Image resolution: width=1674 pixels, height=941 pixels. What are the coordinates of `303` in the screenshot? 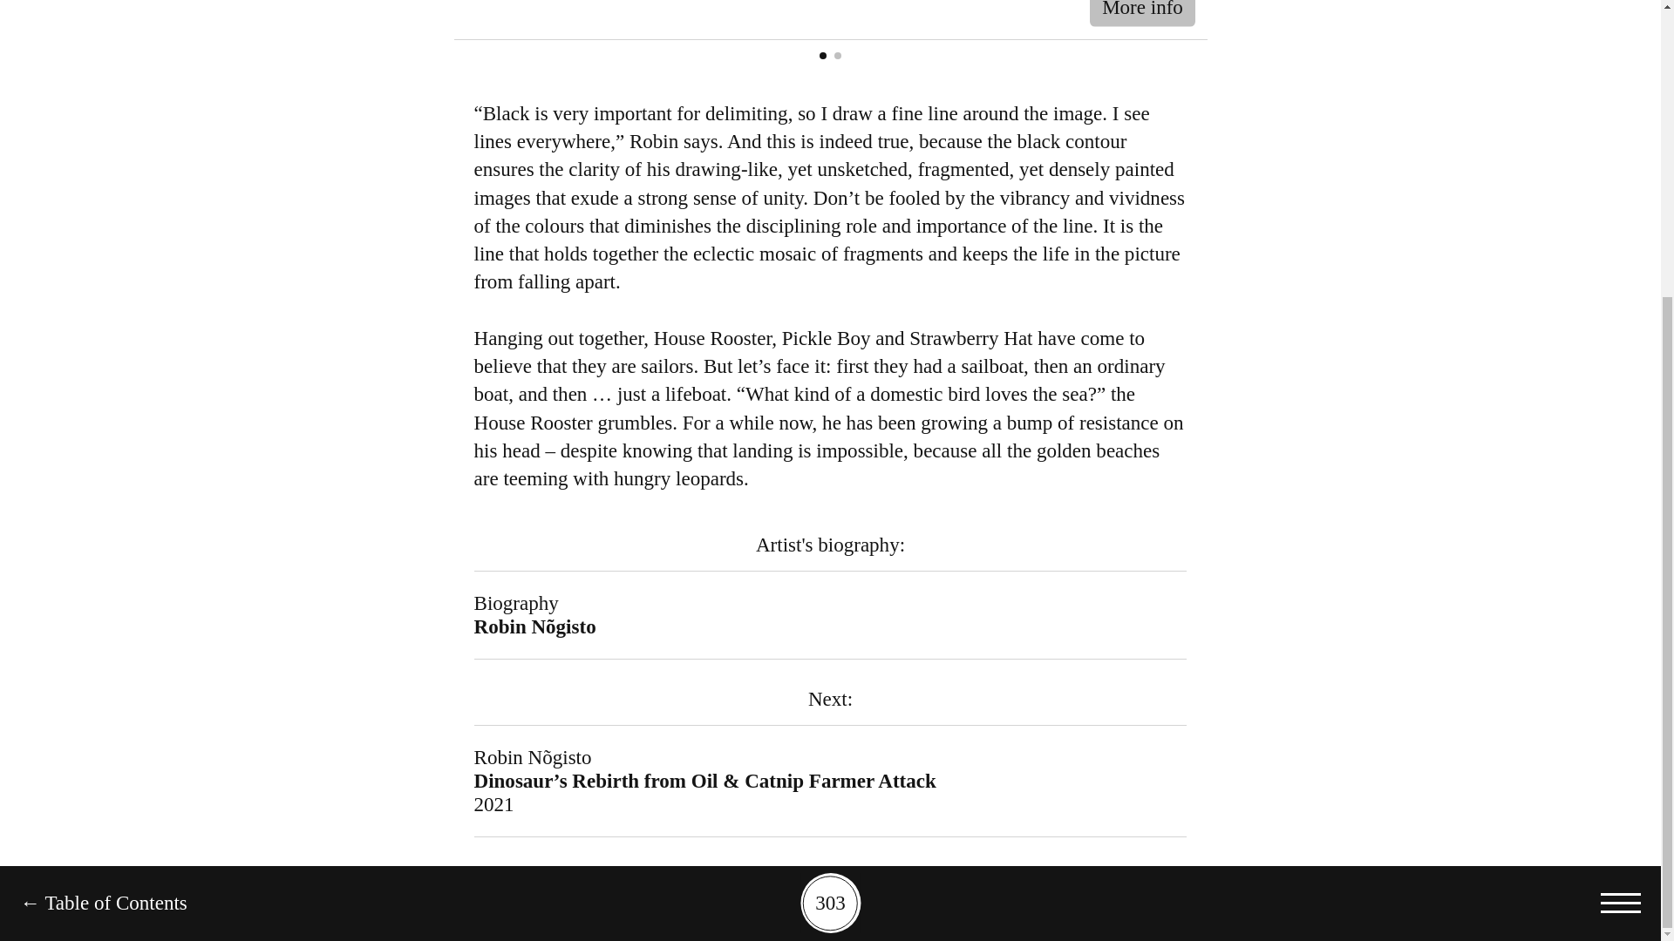 It's located at (830, 479).